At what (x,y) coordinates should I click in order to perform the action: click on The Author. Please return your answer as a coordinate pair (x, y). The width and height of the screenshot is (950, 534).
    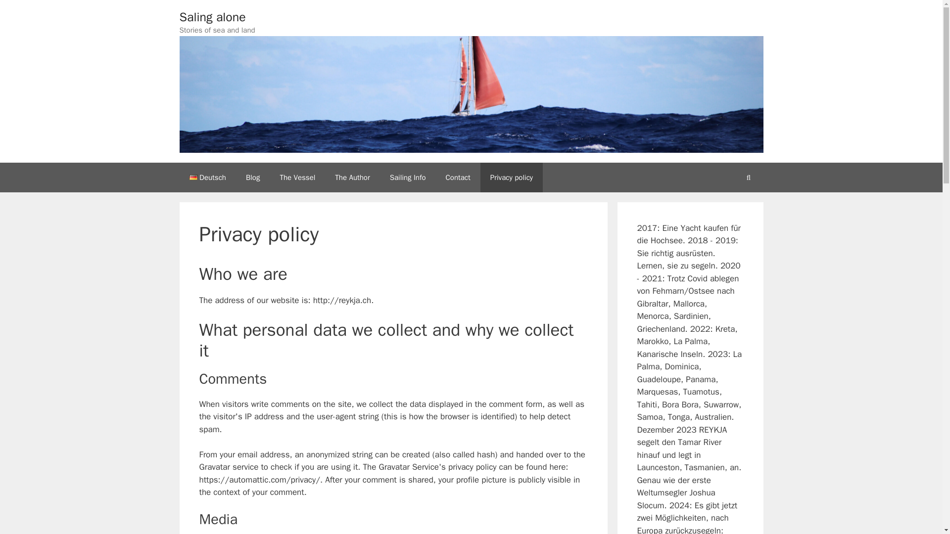
    Looking at the image, I should click on (352, 177).